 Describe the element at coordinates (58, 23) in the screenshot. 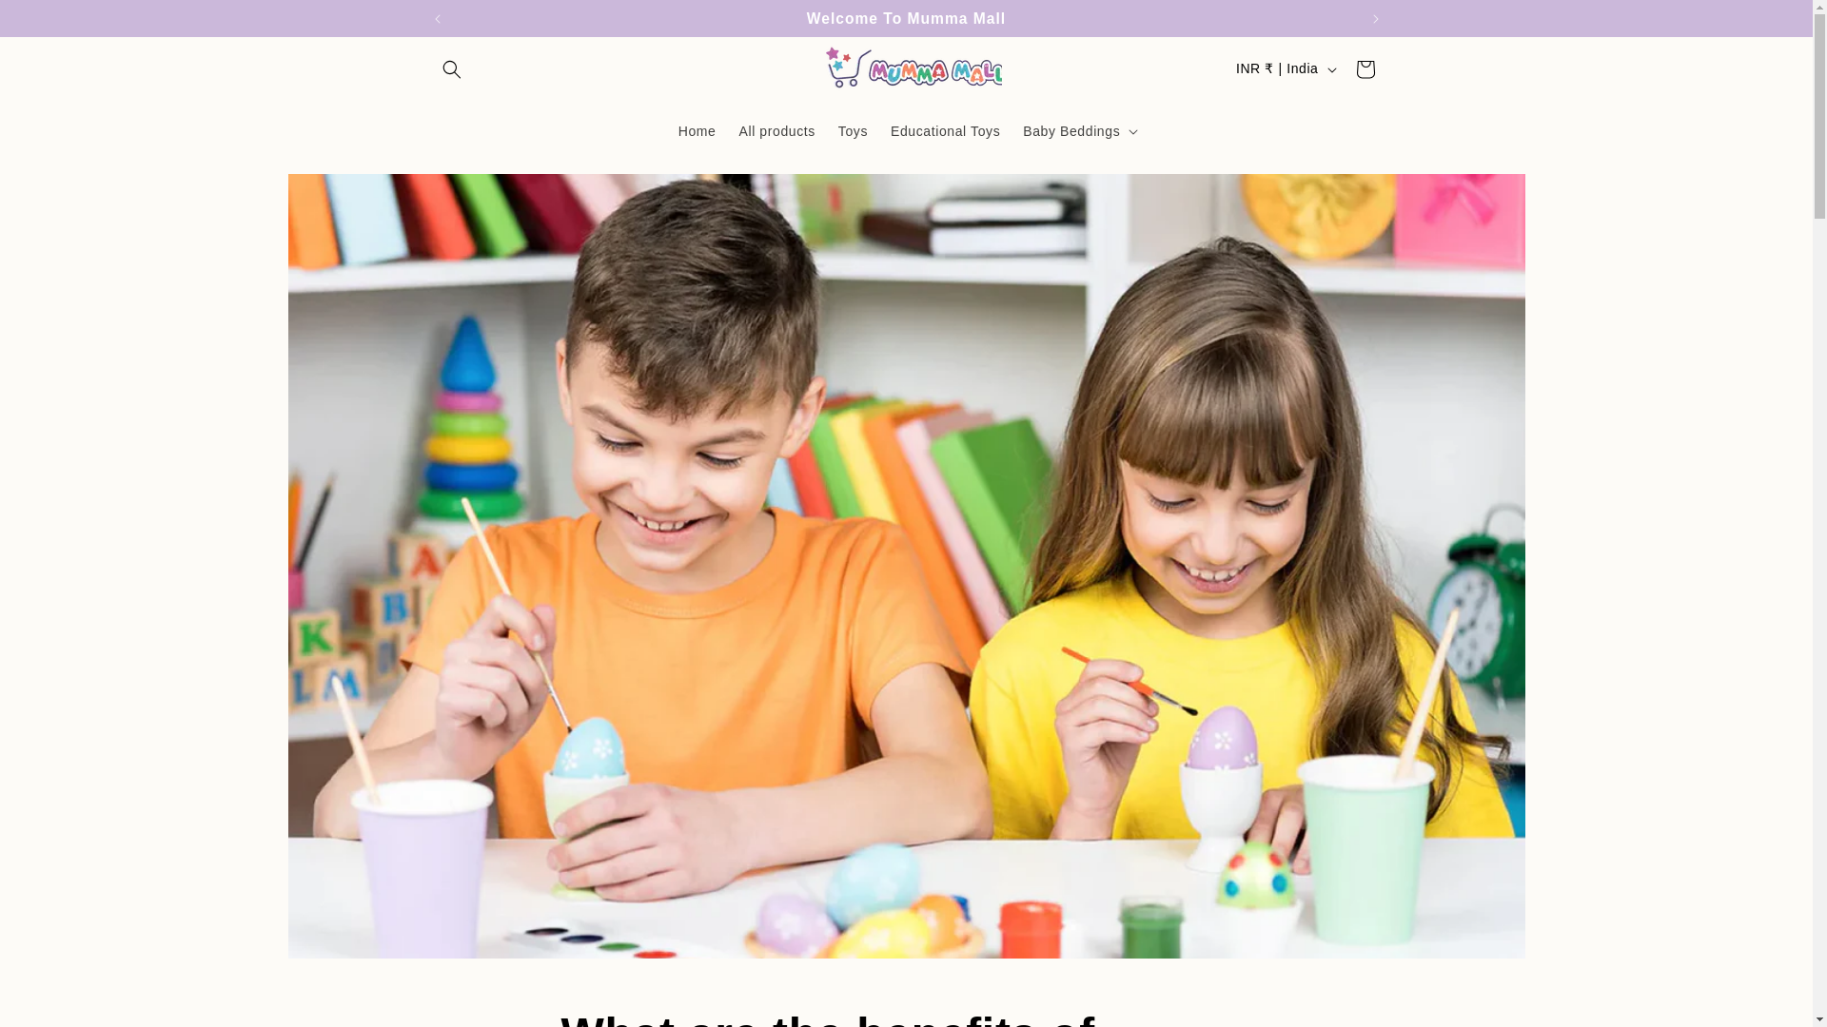

I see `Toys` at that location.